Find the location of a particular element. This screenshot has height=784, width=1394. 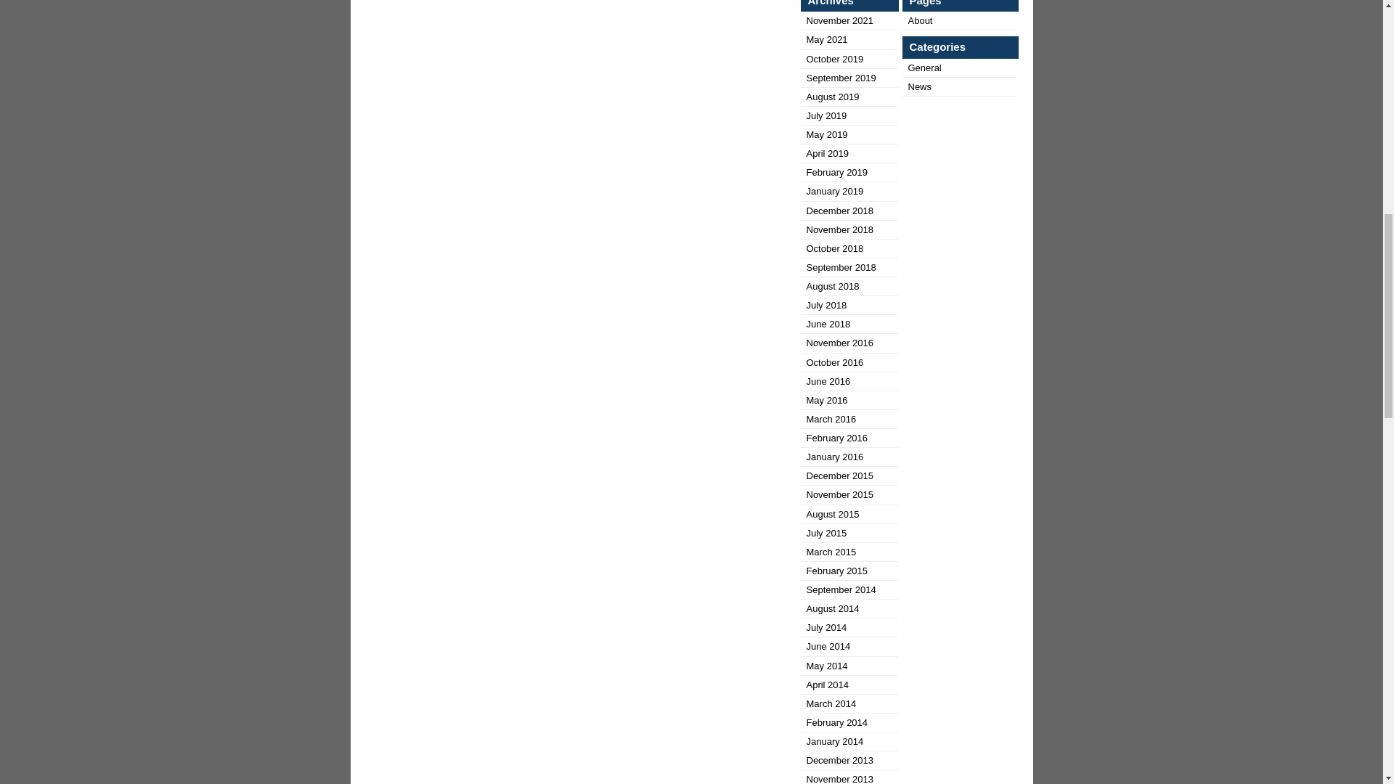

July 2018 is located at coordinates (826, 305).